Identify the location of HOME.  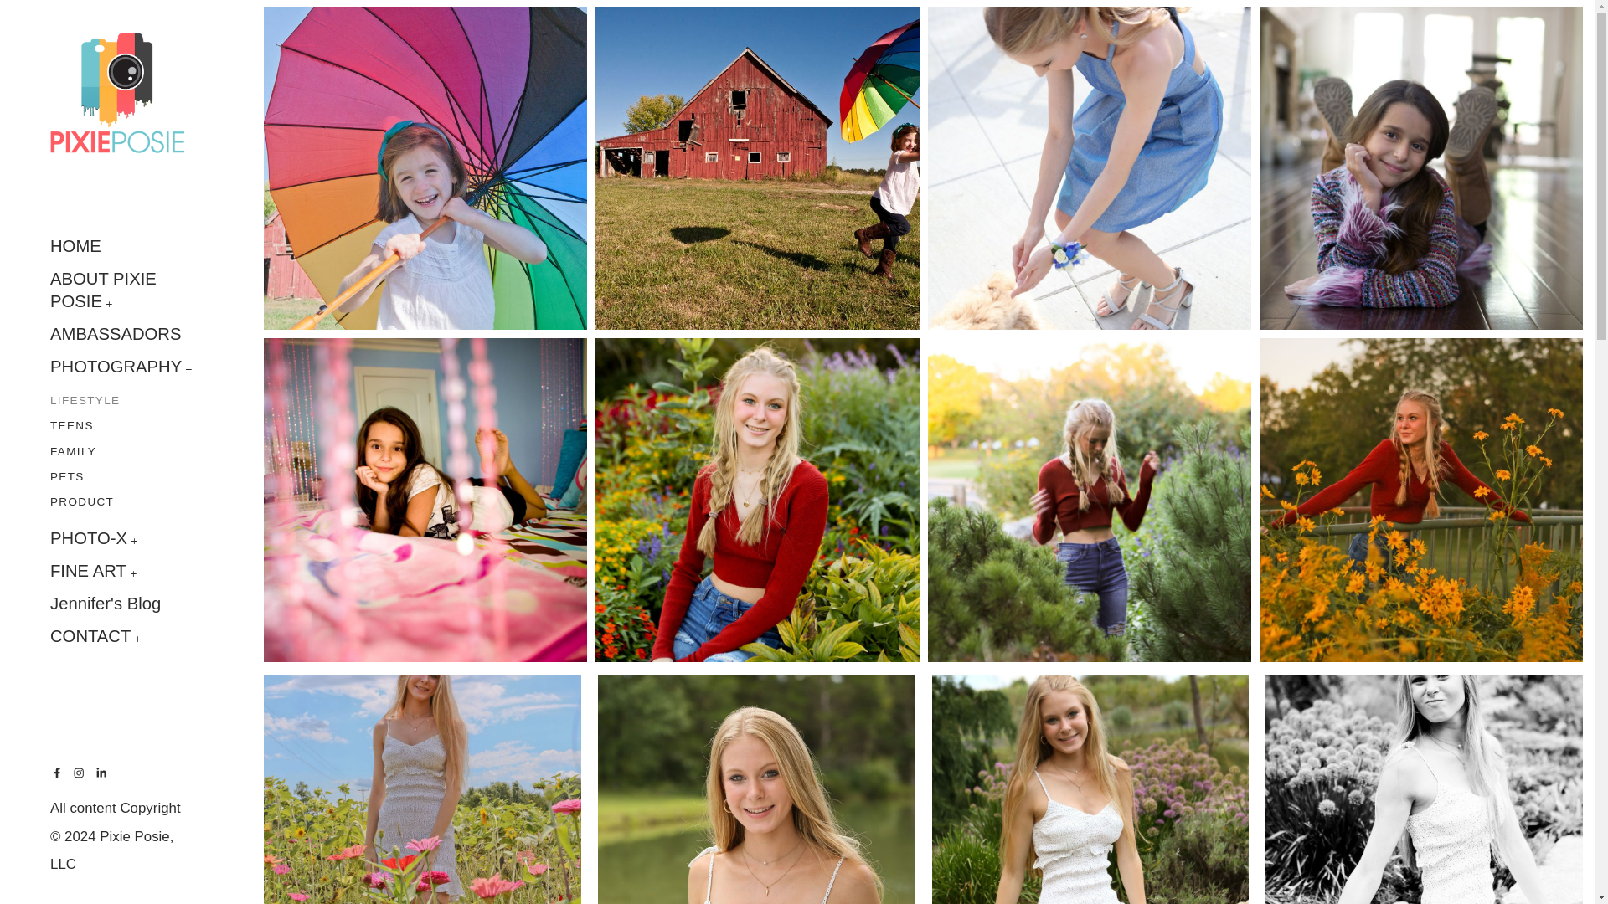
(75, 249).